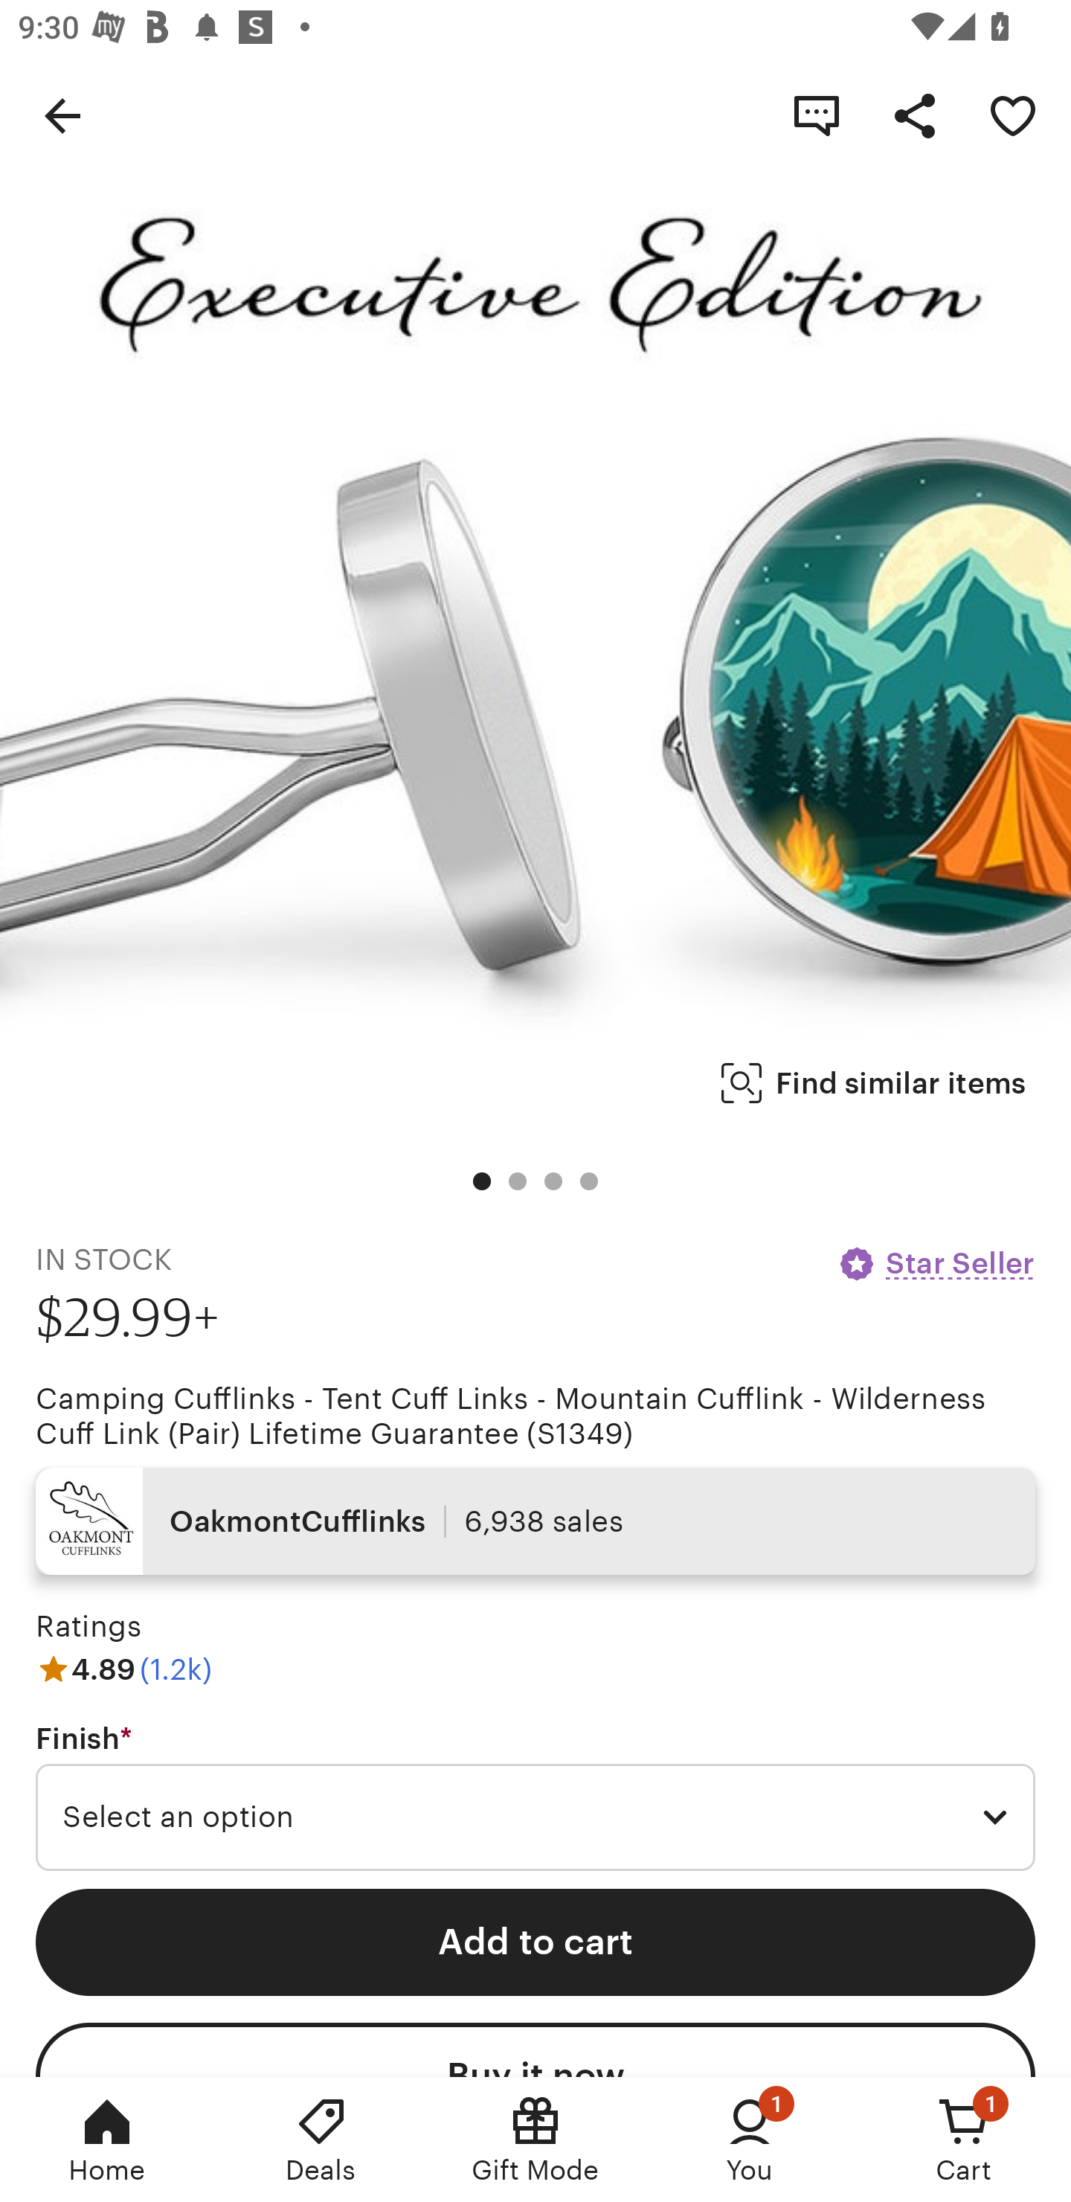  I want to click on Deals, so click(321, 2140).